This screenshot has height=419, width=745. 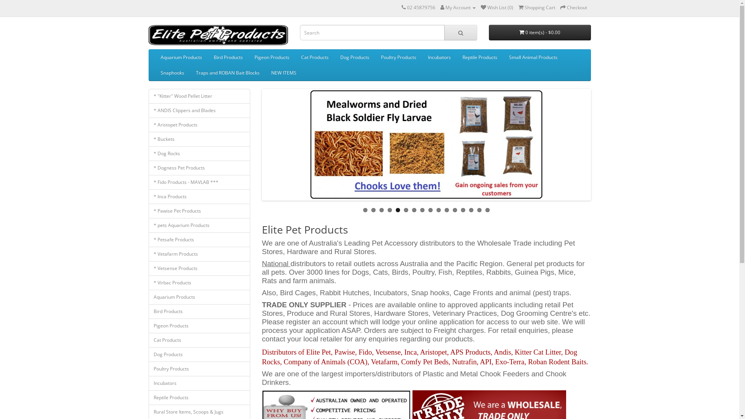 I want to click on * Dog Rocks, so click(x=199, y=153).